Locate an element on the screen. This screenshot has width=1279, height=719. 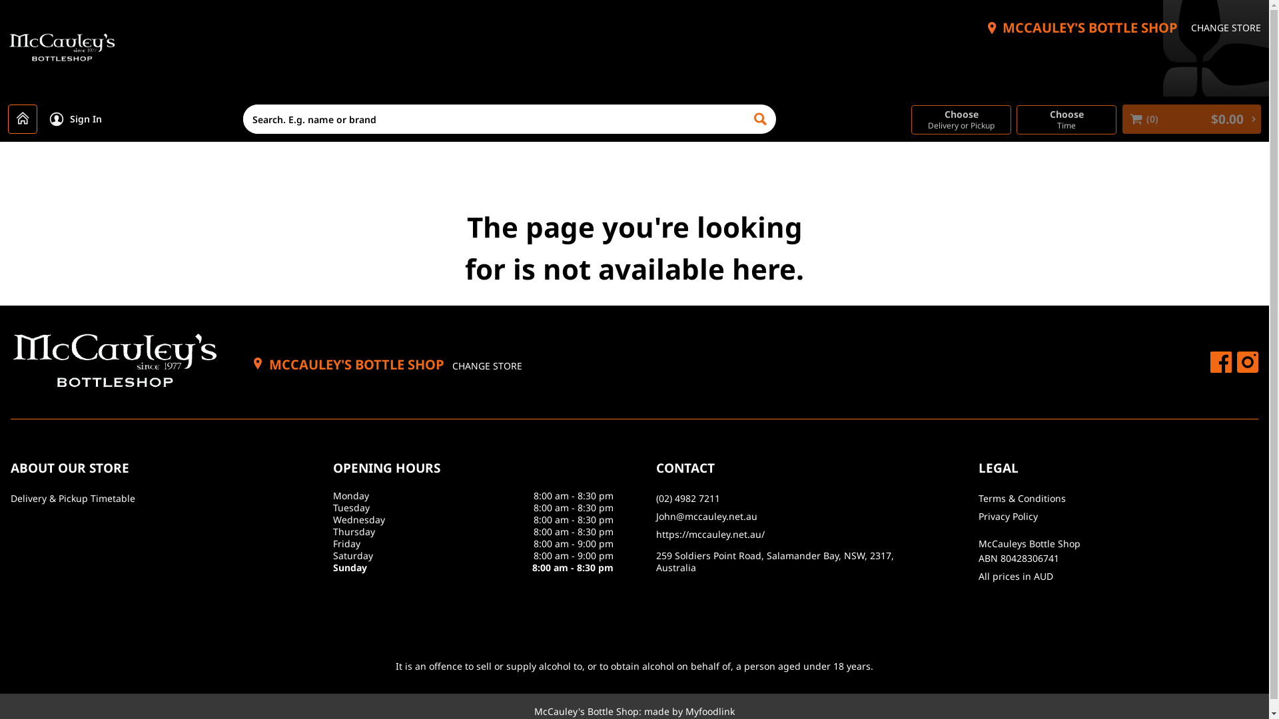
Delivery & Pickup Timetable is located at coordinates (151, 499).